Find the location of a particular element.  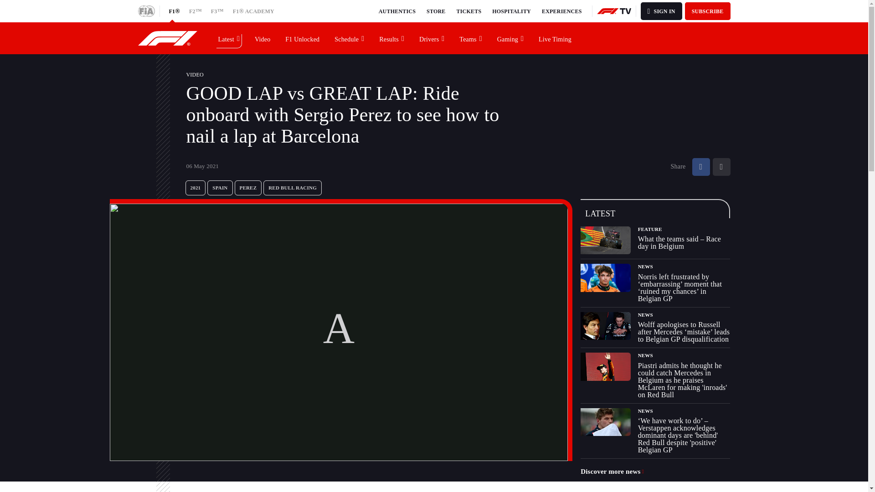

TICKETS is located at coordinates (469, 11).